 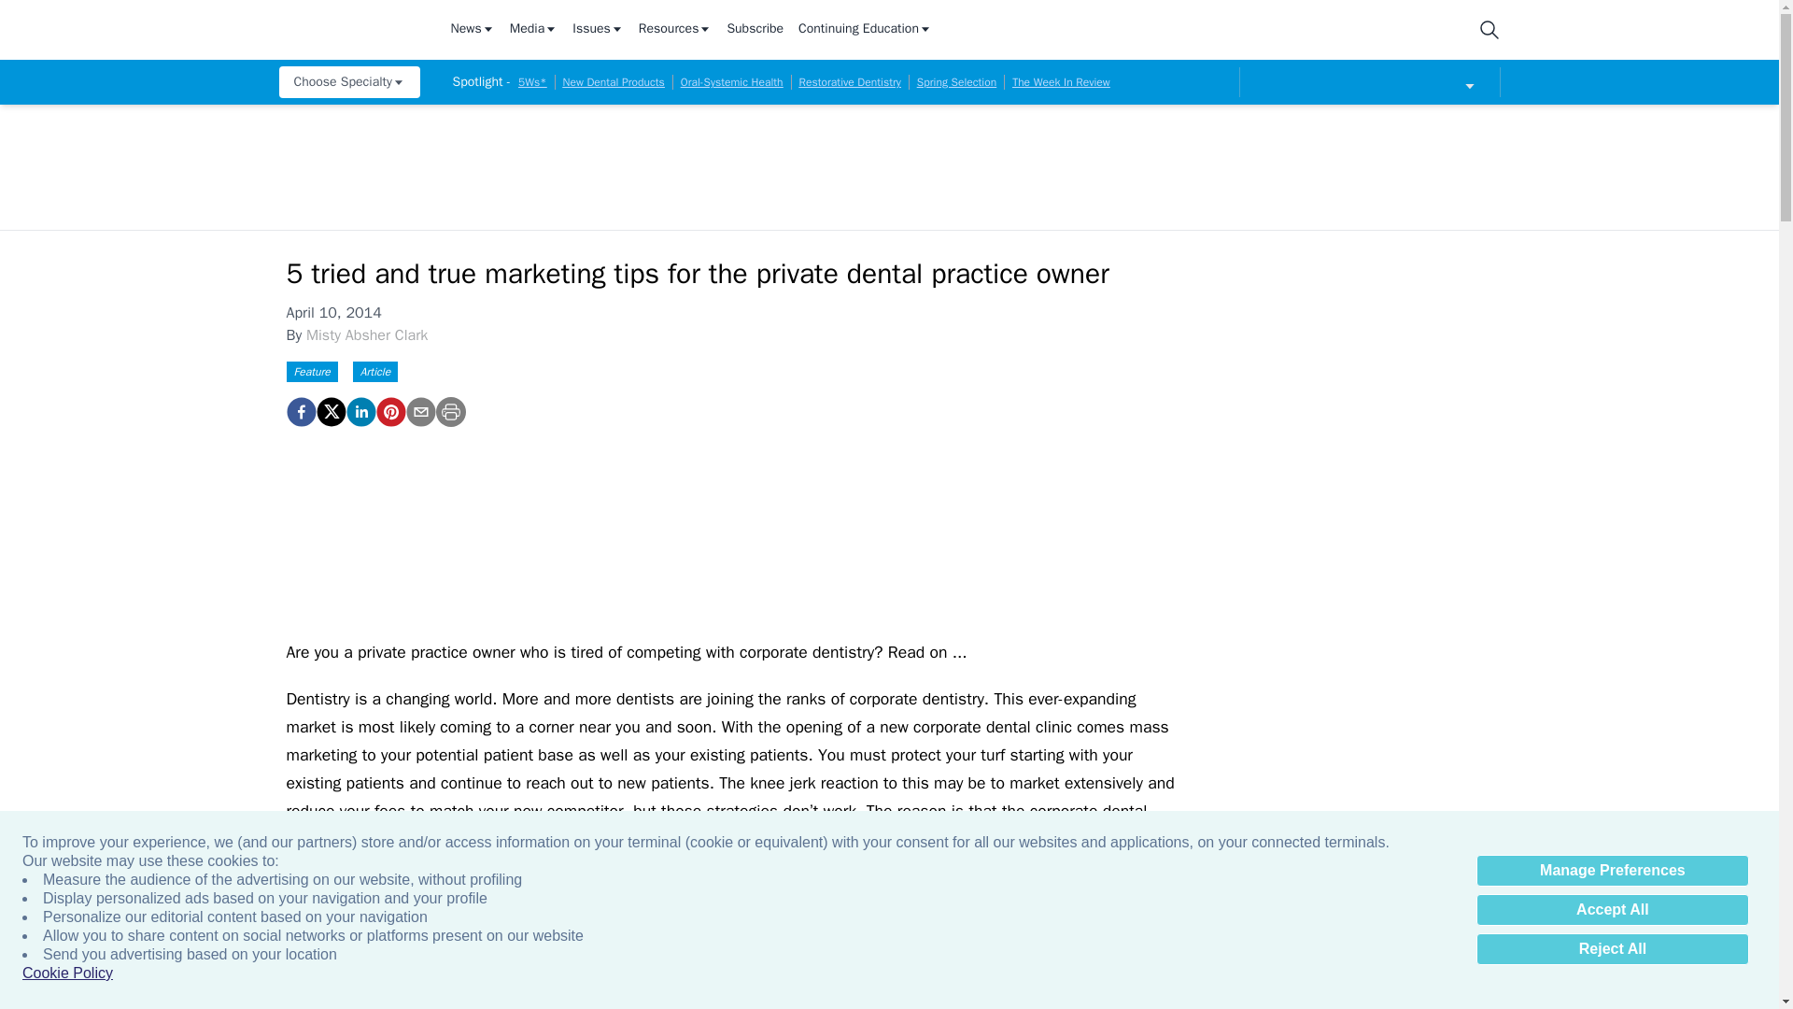 What do you see at coordinates (598, 30) in the screenshot?
I see `Issues` at bounding box center [598, 30].